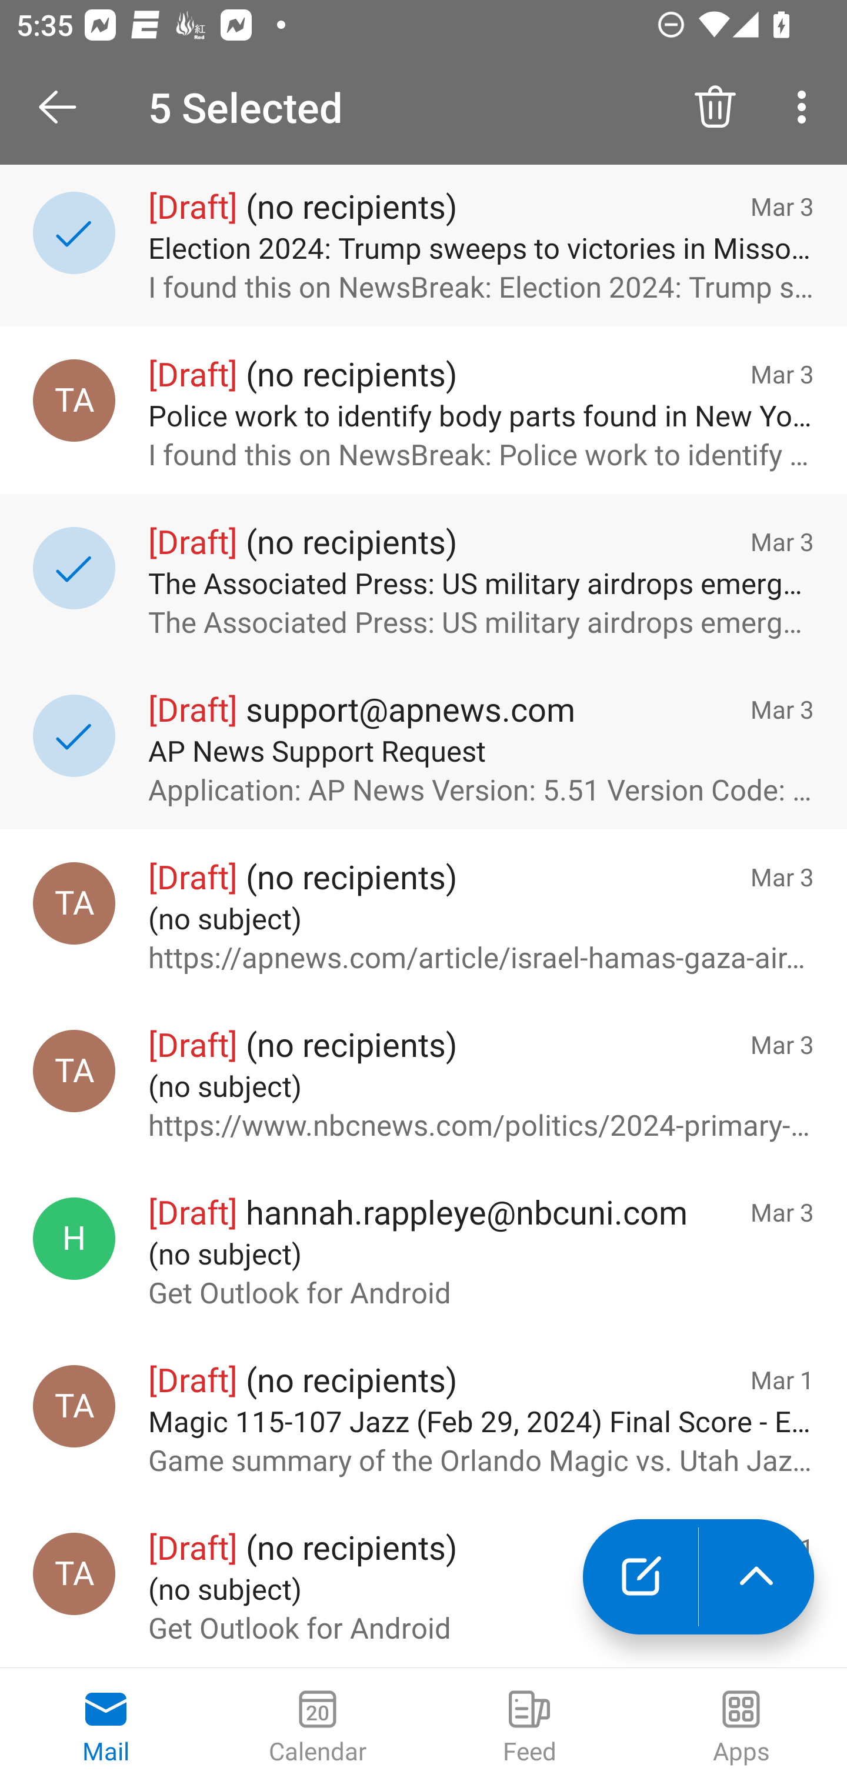 This screenshot has width=847, height=1788. I want to click on launch the extended action menu, so click(756, 1577).